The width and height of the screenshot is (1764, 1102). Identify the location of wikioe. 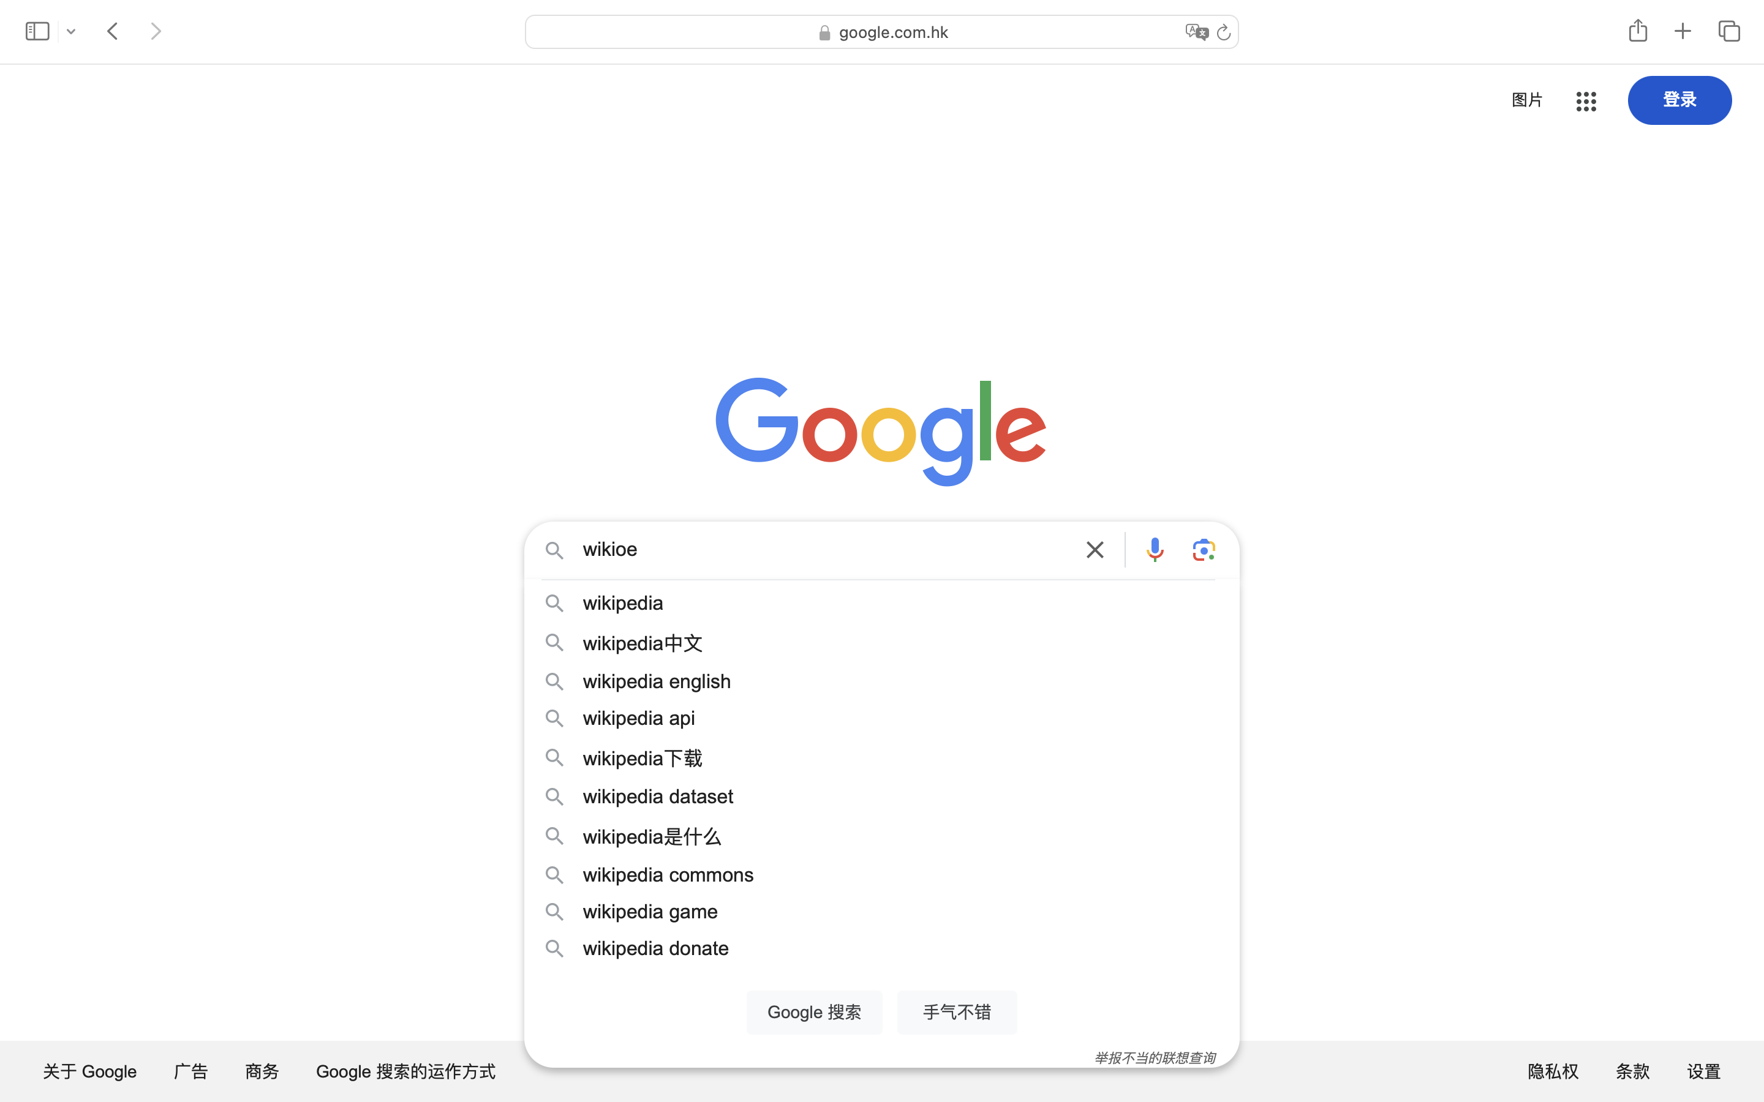
(611, 549).